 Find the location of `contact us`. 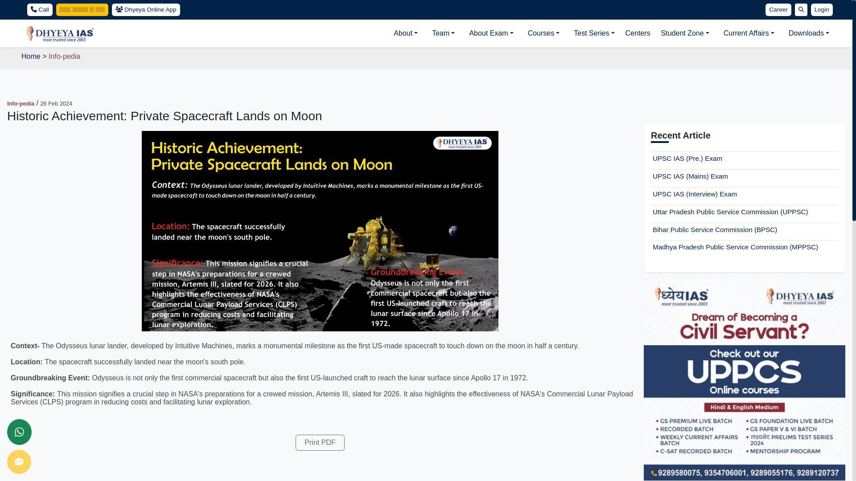

contact us is located at coordinates (19, 461).